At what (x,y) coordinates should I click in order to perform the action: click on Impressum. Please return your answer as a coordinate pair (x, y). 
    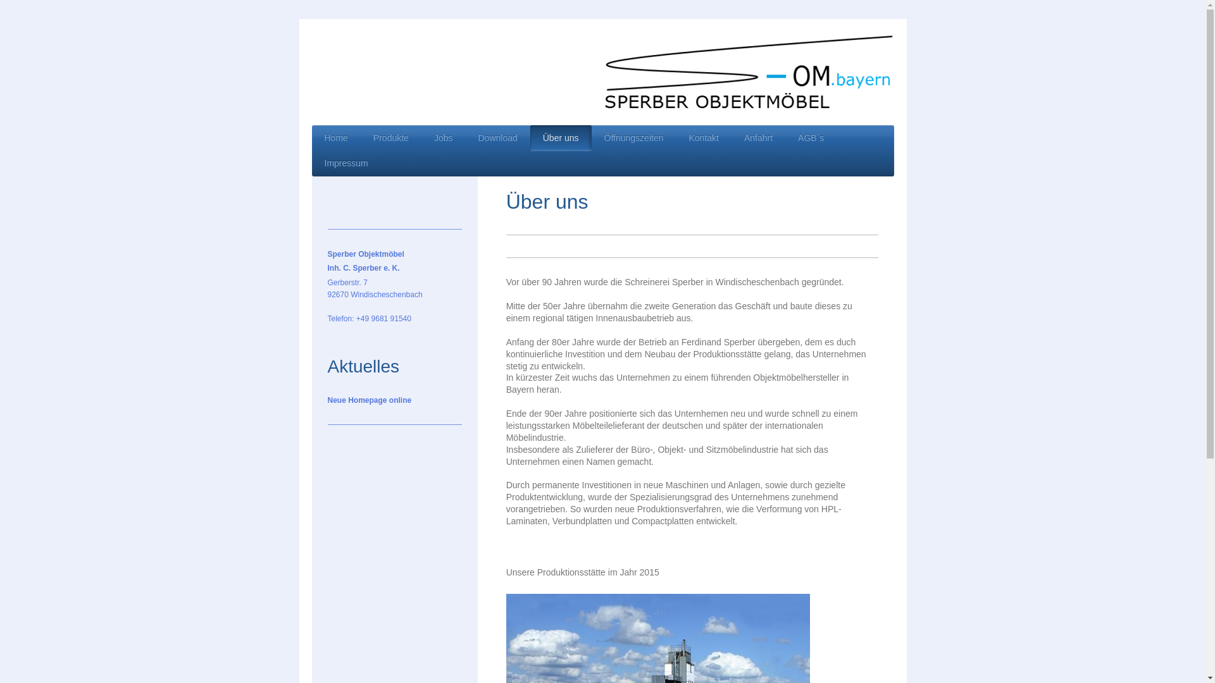
    Looking at the image, I should click on (346, 164).